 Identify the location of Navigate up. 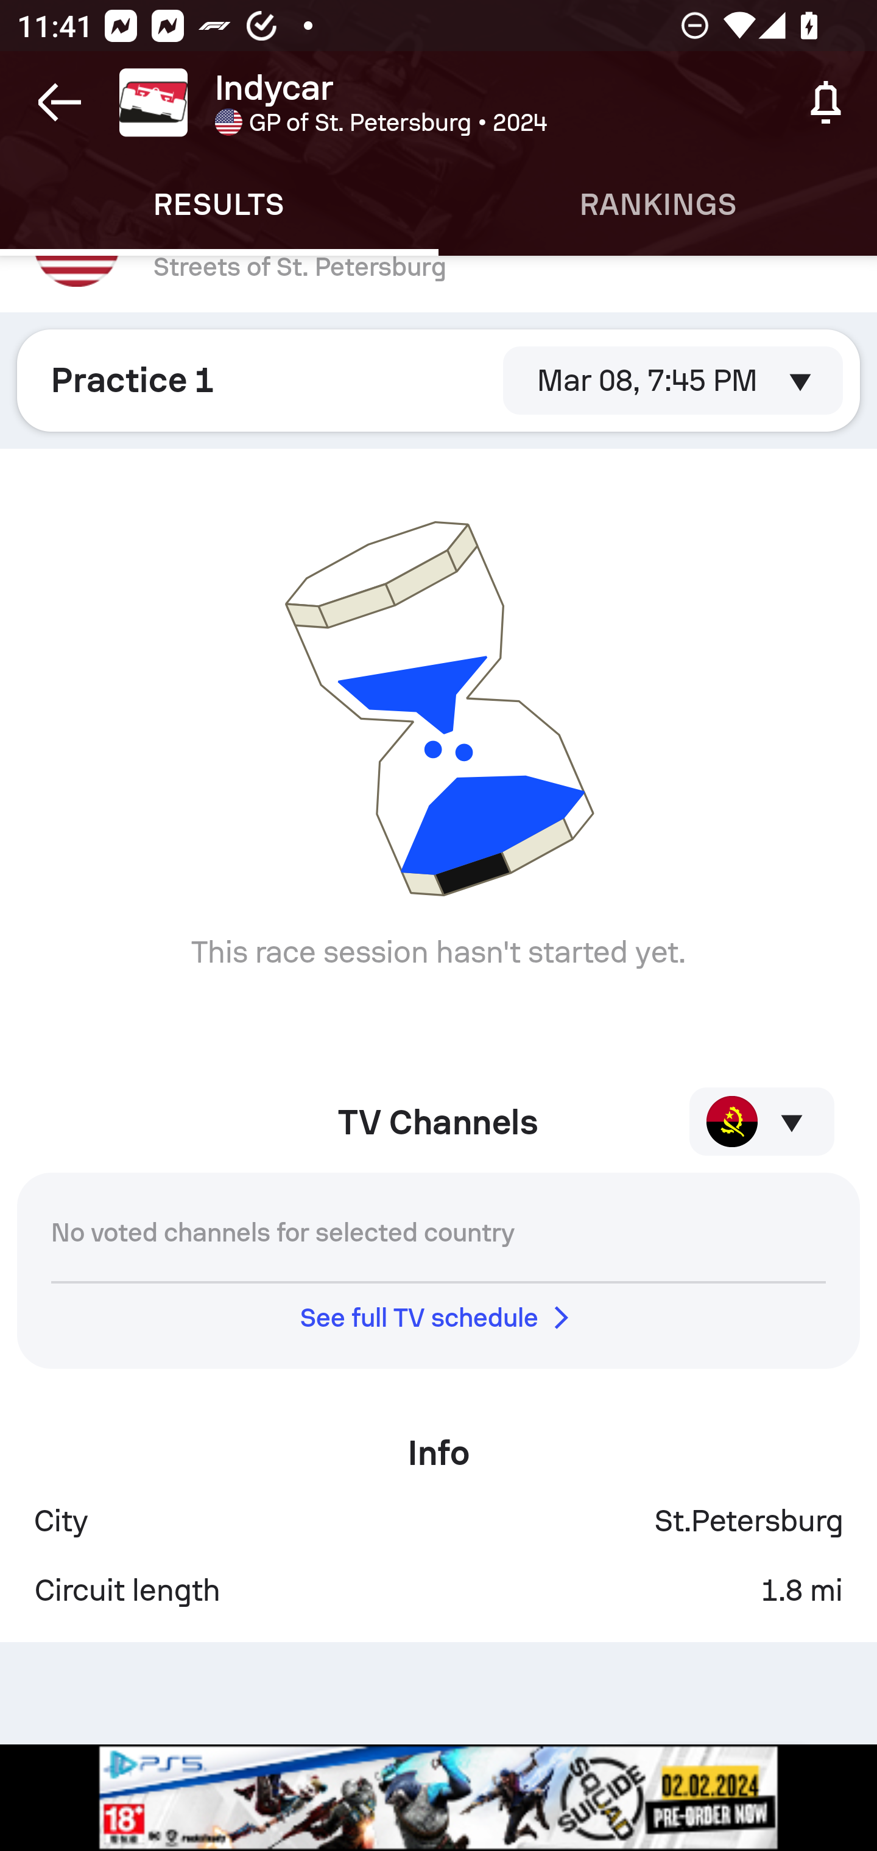
(60, 102).